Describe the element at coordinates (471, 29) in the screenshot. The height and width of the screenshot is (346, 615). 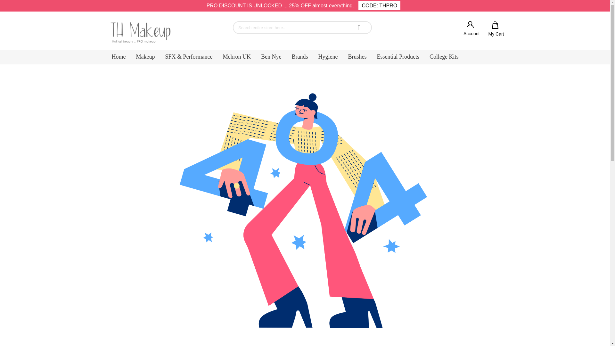
I see `Account` at that location.